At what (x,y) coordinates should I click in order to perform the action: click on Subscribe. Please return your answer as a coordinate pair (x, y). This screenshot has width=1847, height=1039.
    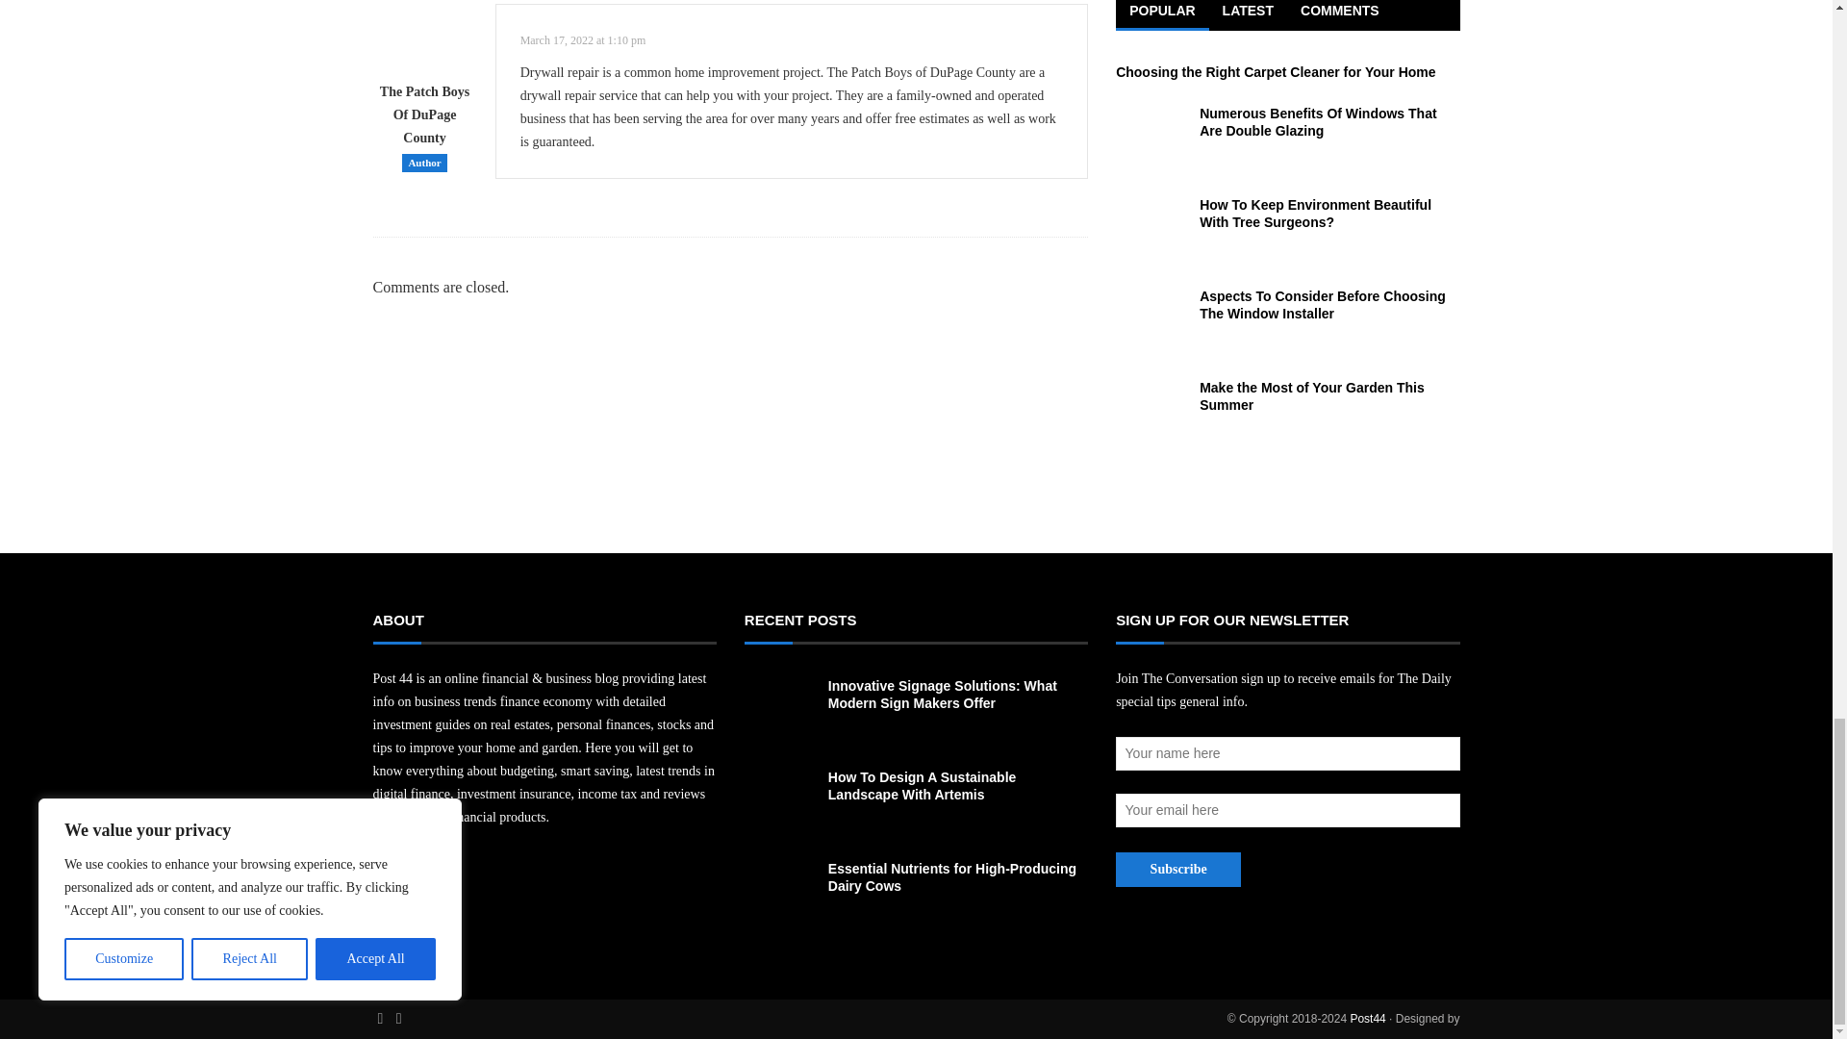
    Looking at the image, I should click on (1177, 870).